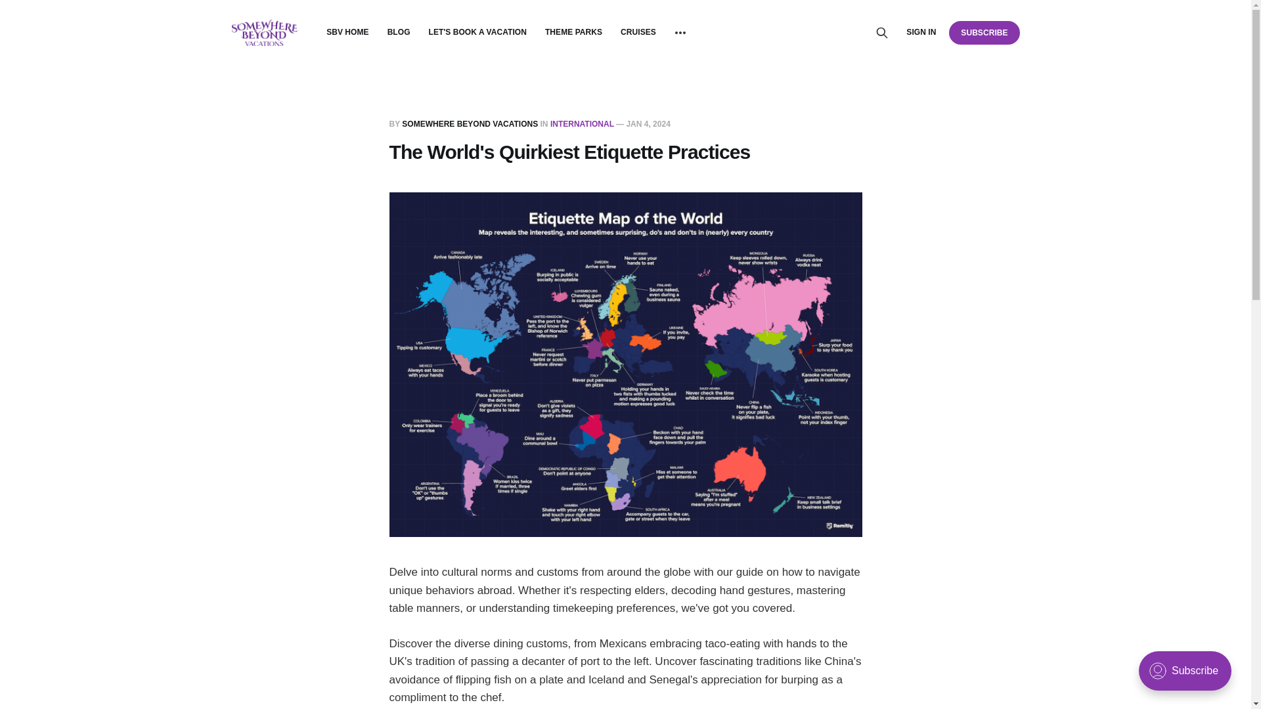 Image resolution: width=1261 pixels, height=709 pixels. What do you see at coordinates (399, 32) in the screenshot?
I see `BLOG` at bounding box center [399, 32].